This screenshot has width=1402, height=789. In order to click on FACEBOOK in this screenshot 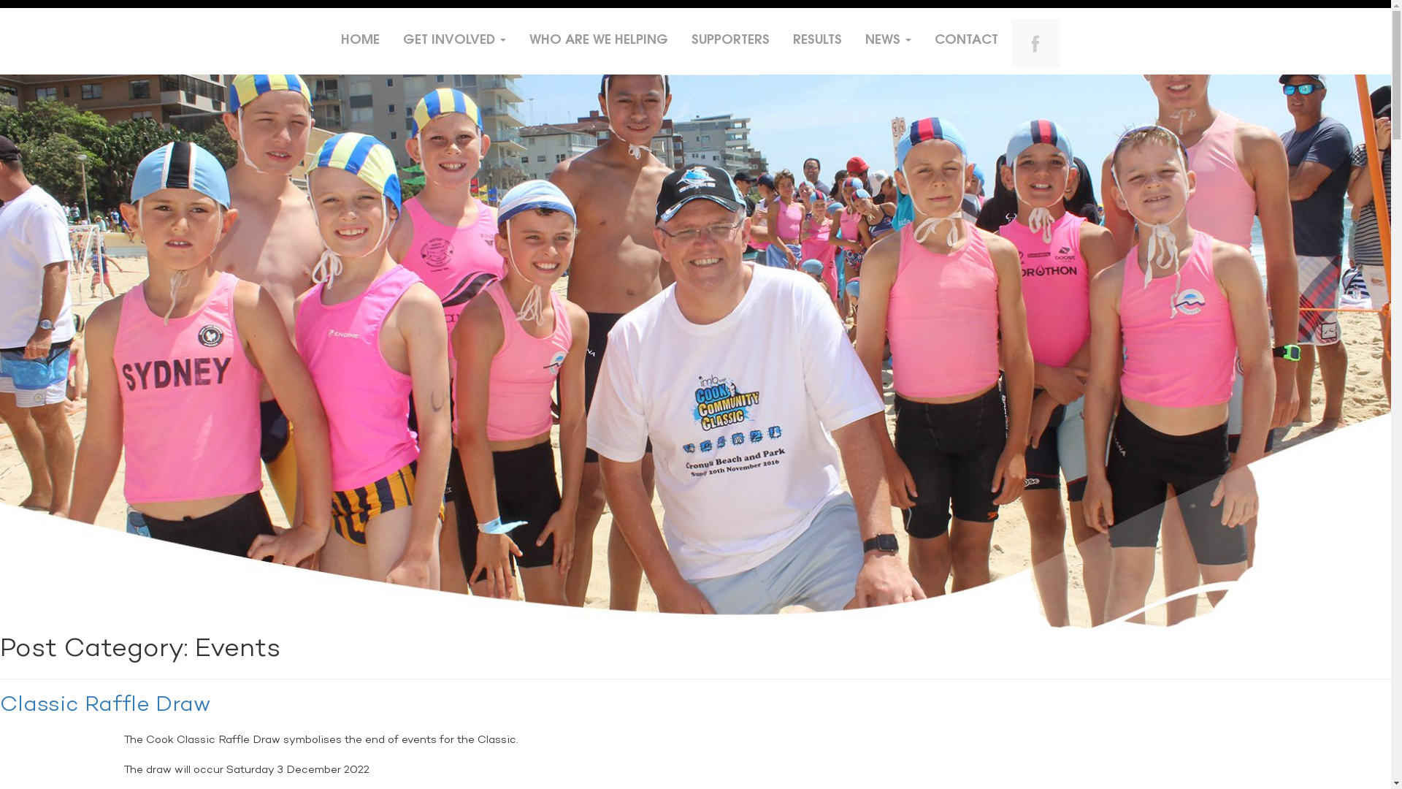, I will do `click(1035, 44)`.